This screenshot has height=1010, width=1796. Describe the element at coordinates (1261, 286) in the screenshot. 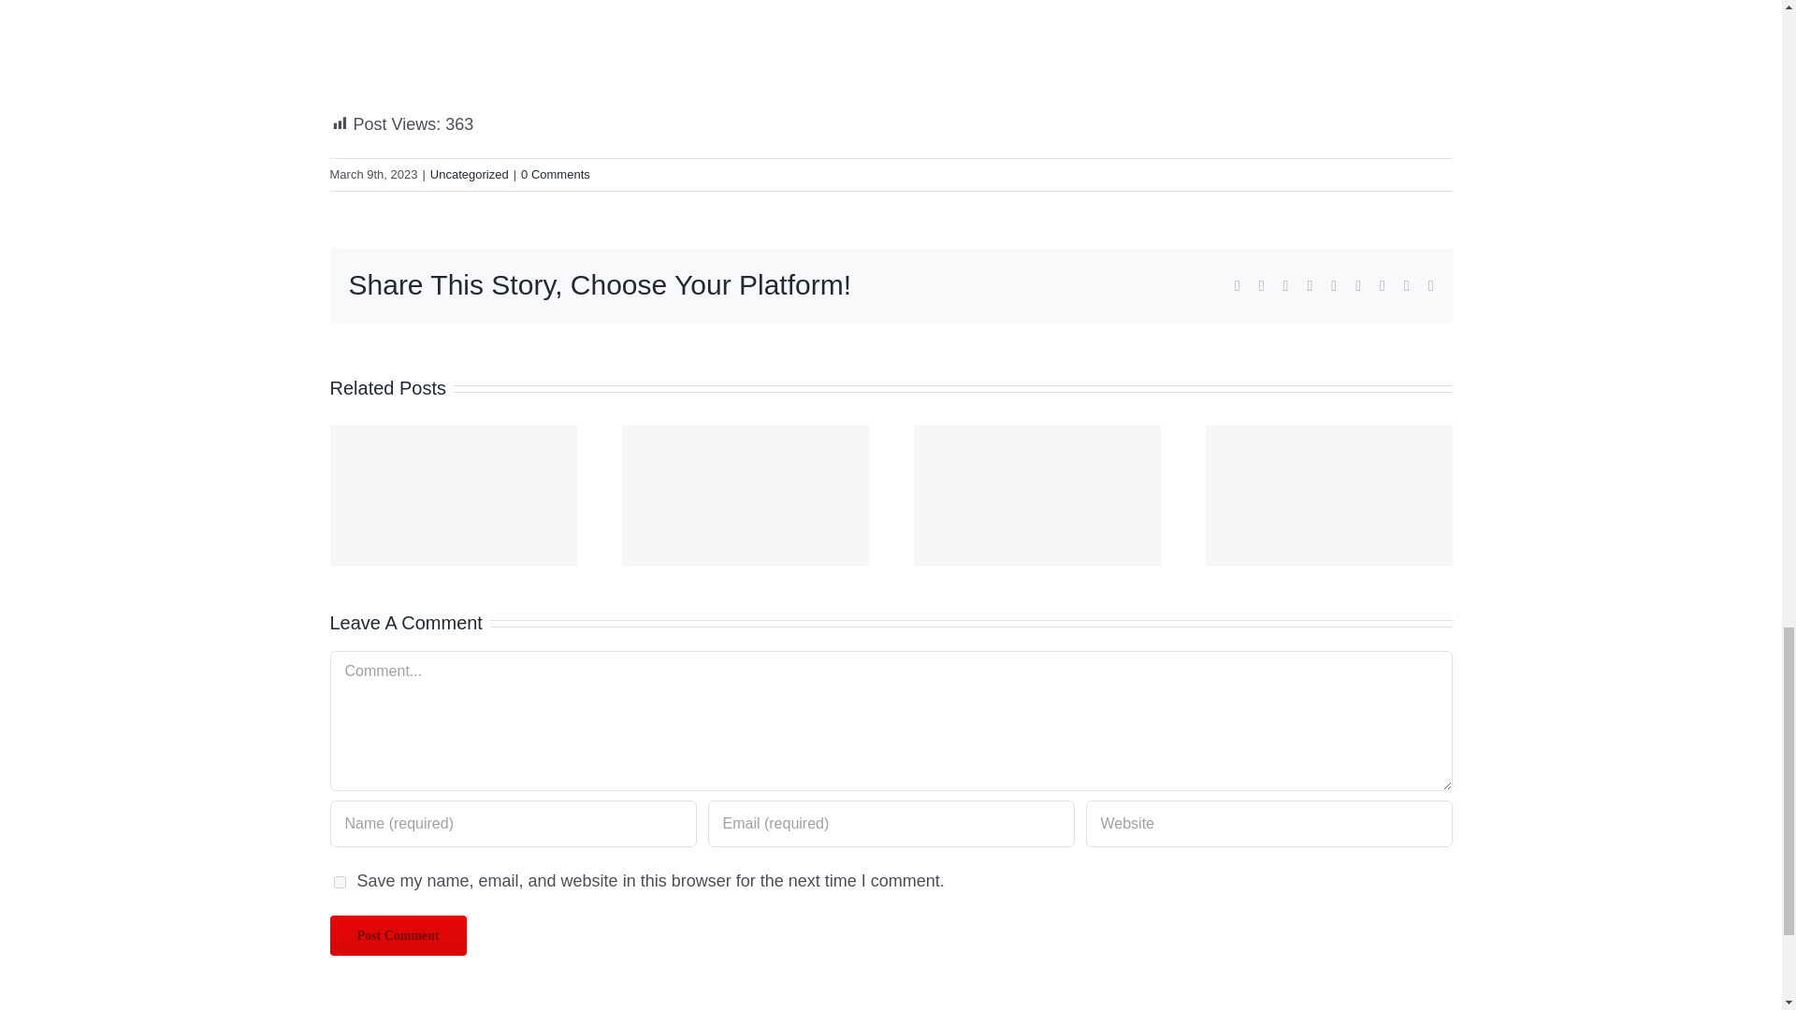

I see `twitter` at that location.